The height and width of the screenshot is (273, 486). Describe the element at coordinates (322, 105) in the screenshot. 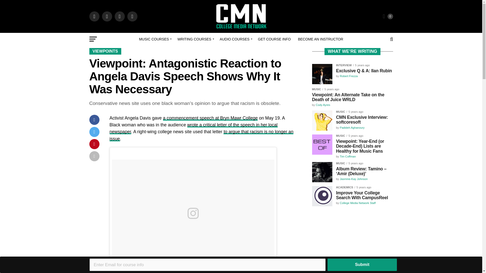

I see `Posts by Cody Ayres` at that location.